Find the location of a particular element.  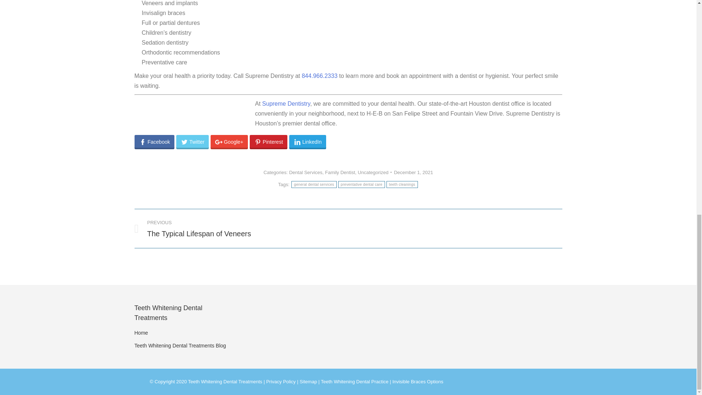

general dental services is located at coordinates (402, 184).